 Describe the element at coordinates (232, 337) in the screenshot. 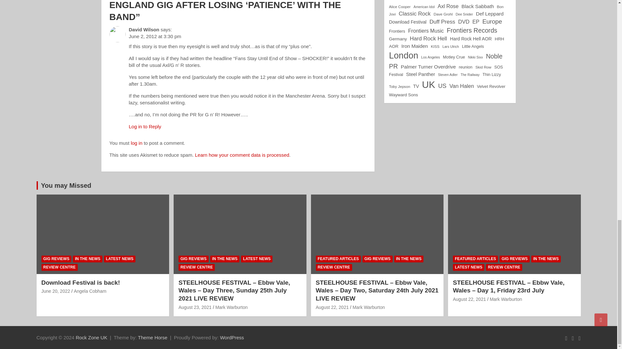

I see `WordPress` at that location.